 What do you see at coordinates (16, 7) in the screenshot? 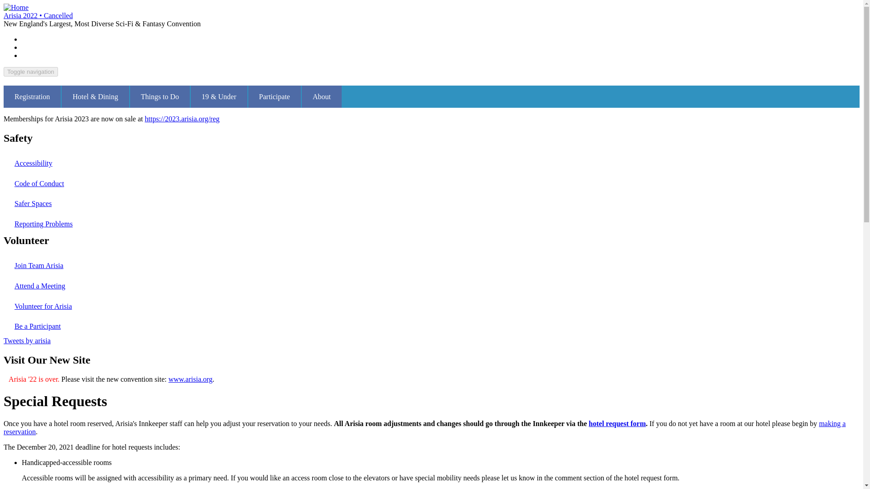
I see `Home` at bounding box center [16, 7].